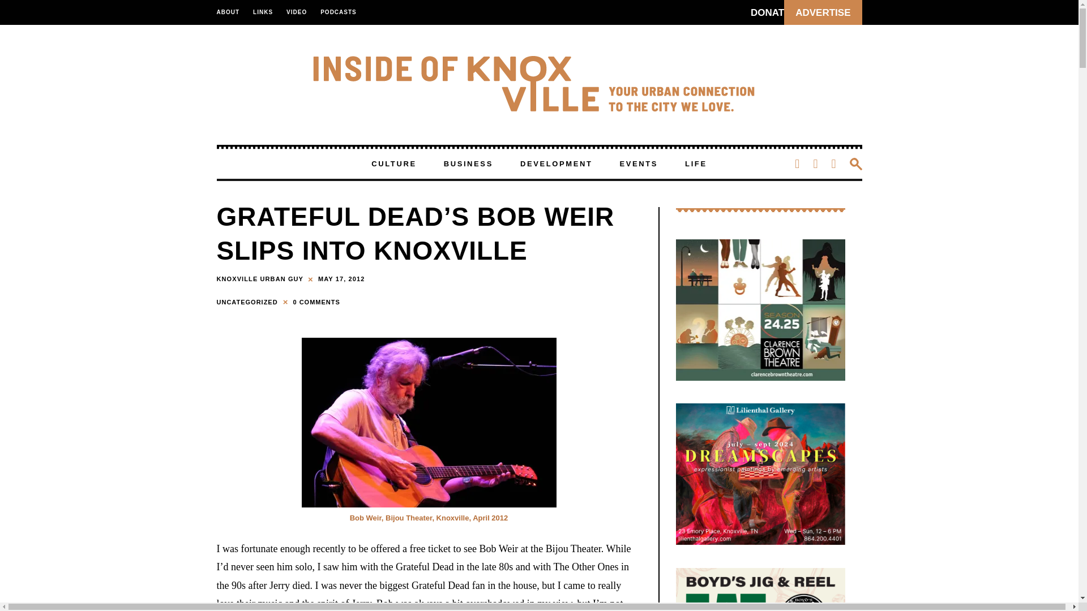  Describe the element at coordinates (231, 12) in the screenshot. I see `ABOUT` at that location.